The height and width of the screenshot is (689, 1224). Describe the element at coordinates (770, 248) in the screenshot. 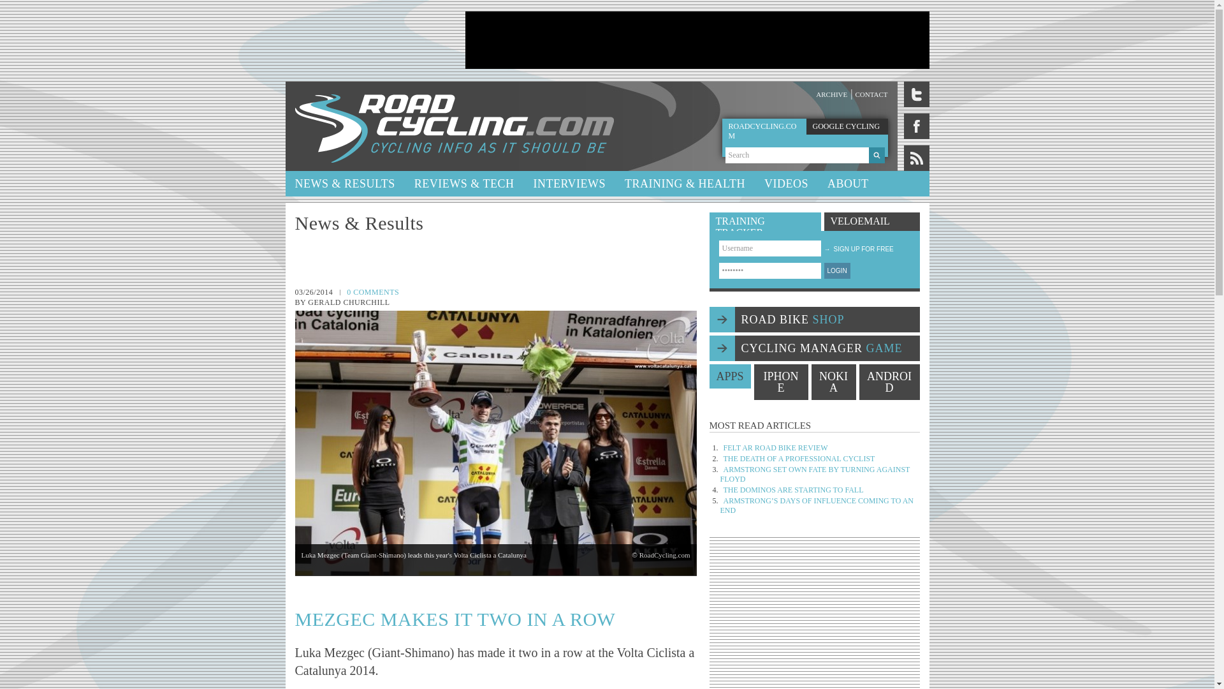

I see `Username` at that location.